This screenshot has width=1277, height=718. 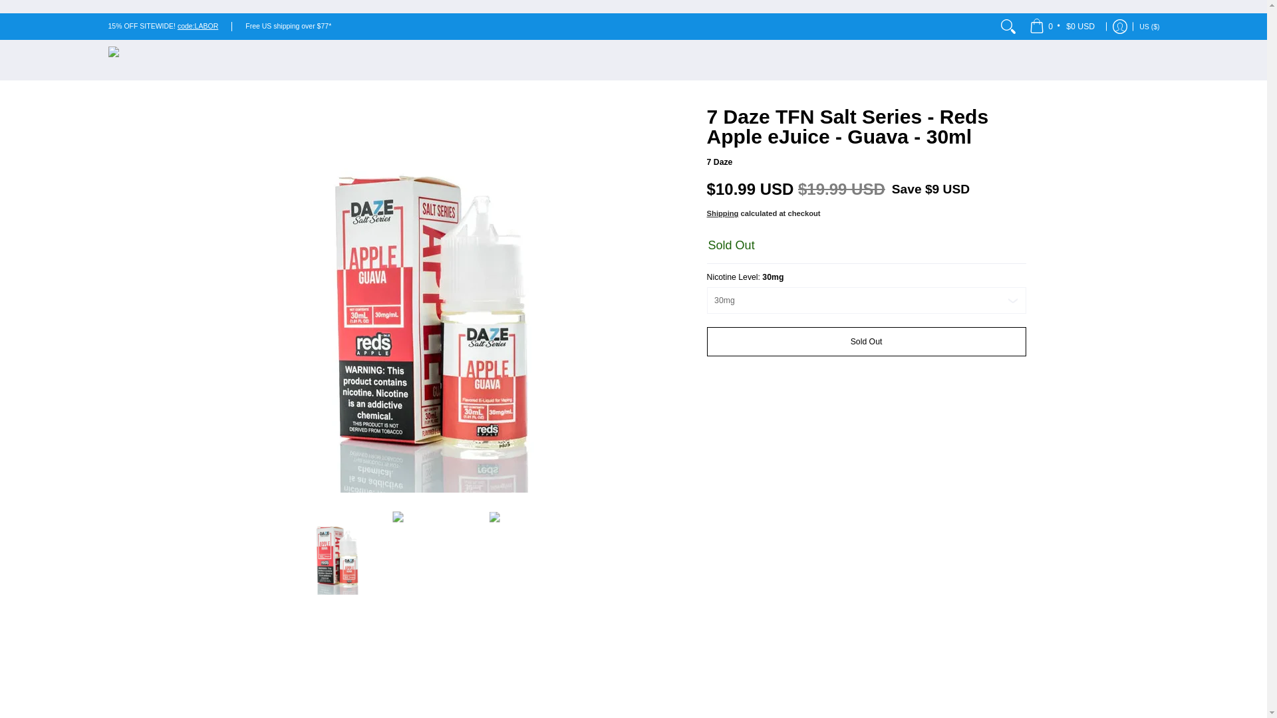 What do you see at coordinates (1012, 15) in the screenshot?
I see `BG` at bounding box center [1012, 15].